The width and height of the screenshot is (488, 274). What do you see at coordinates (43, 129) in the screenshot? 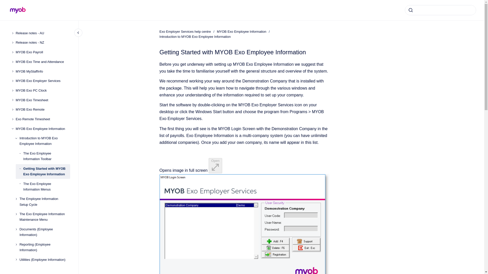
I see `MYOB Exo Employee Information` at bounding box center [43, 129].